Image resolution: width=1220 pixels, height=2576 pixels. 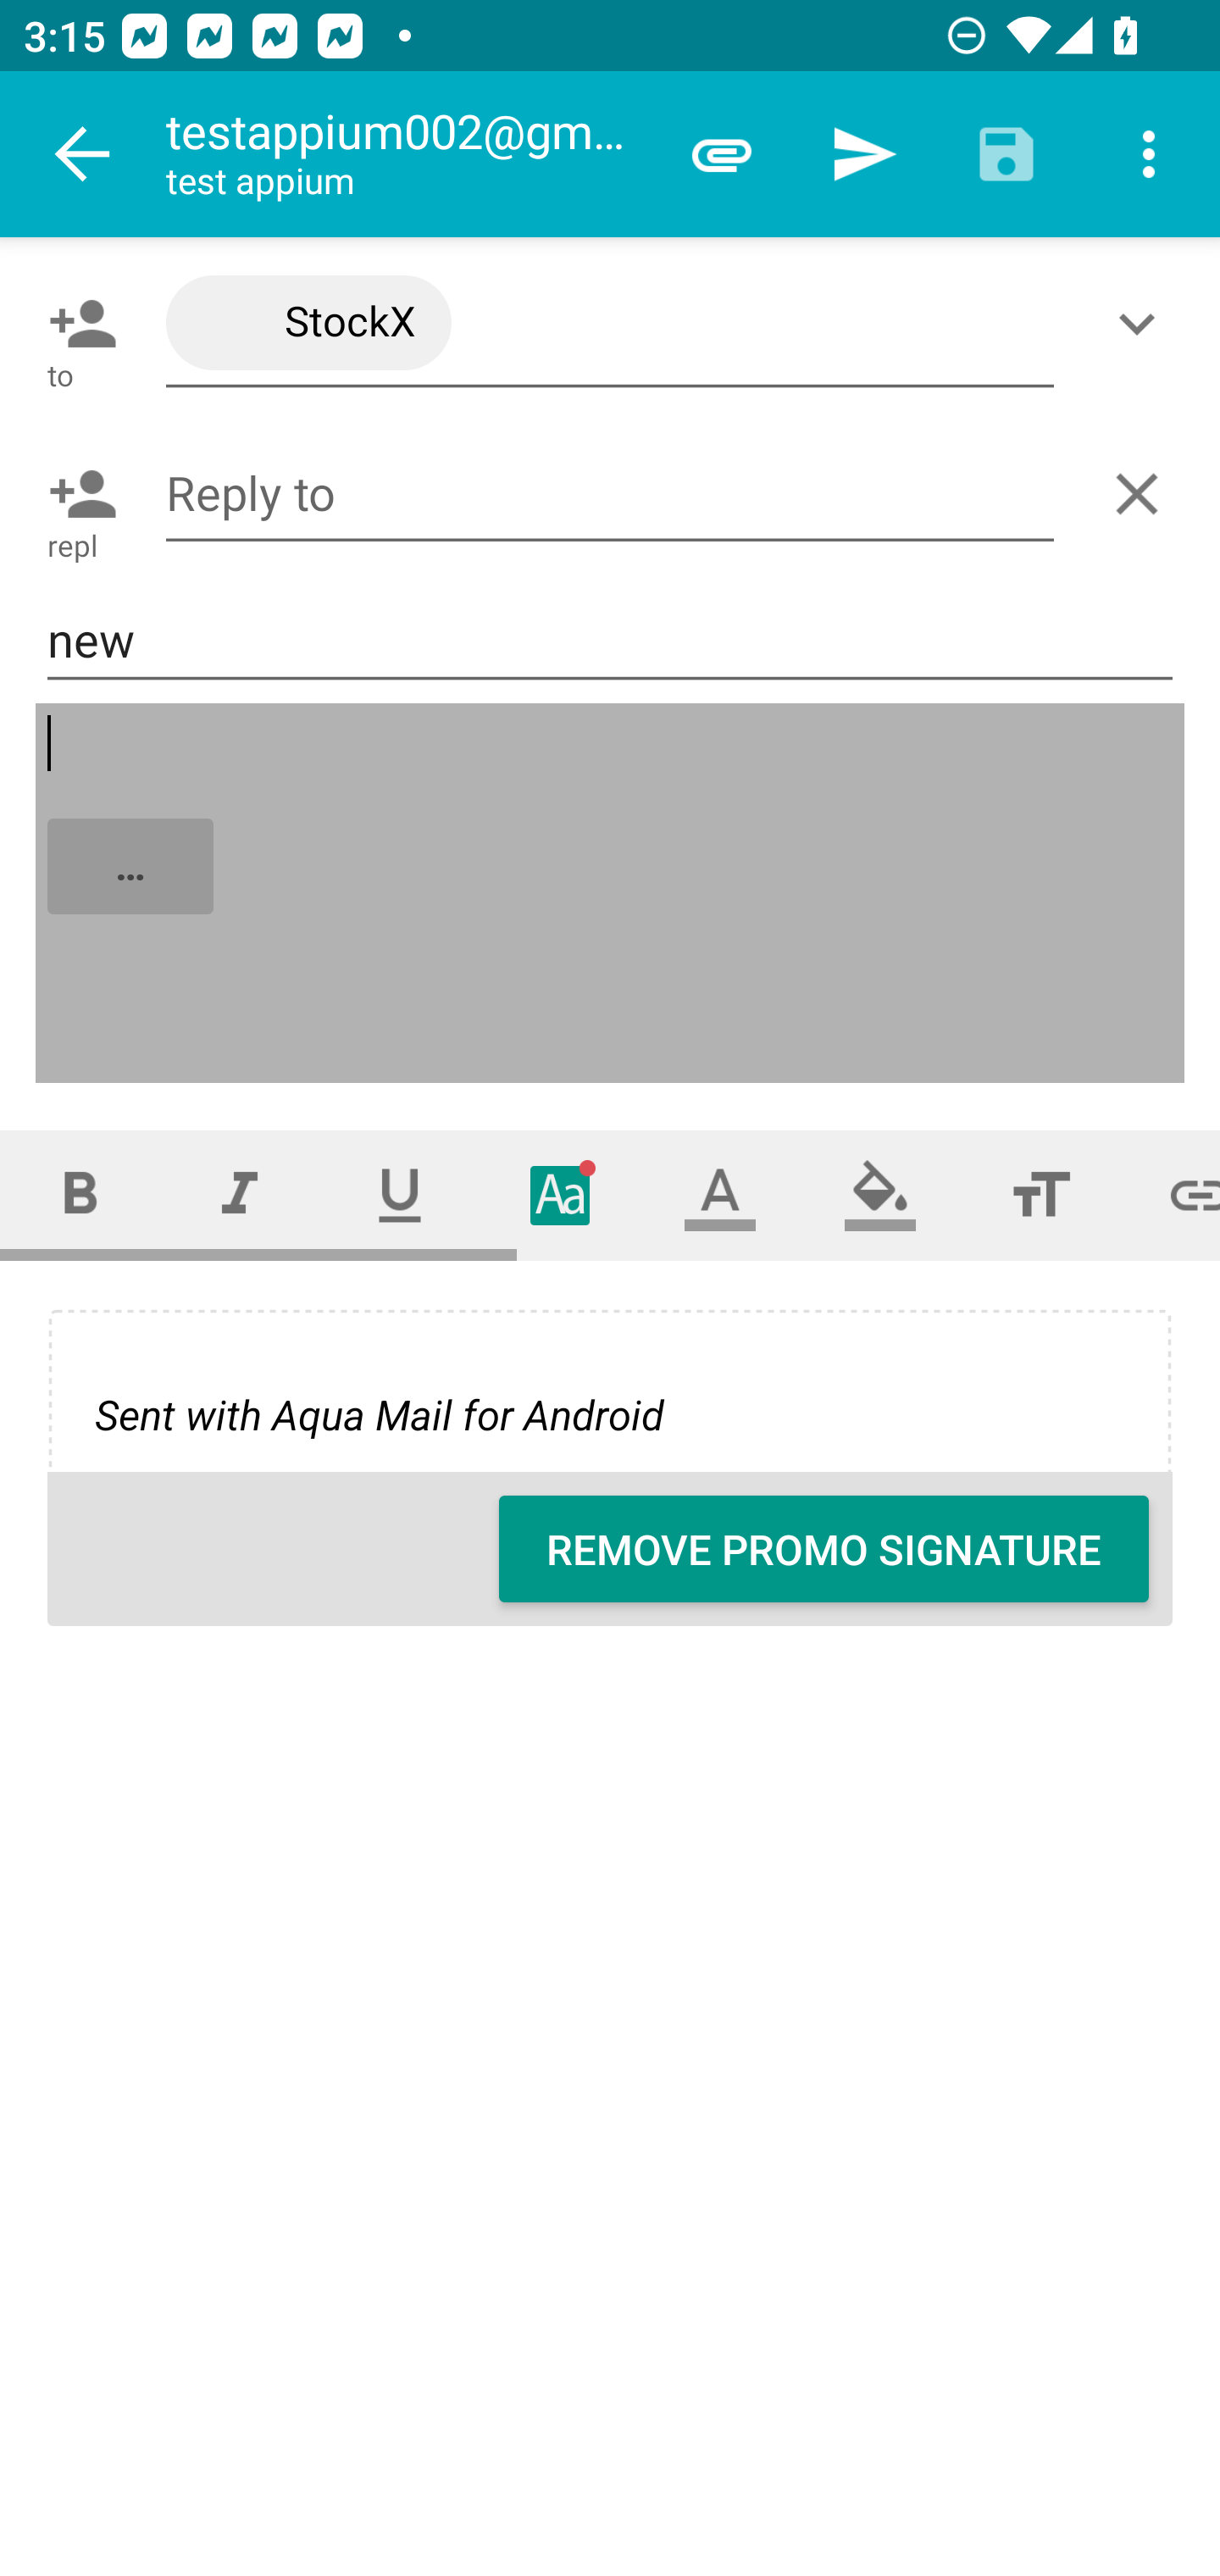 I want to click on Send, so click(x=864, y=154).